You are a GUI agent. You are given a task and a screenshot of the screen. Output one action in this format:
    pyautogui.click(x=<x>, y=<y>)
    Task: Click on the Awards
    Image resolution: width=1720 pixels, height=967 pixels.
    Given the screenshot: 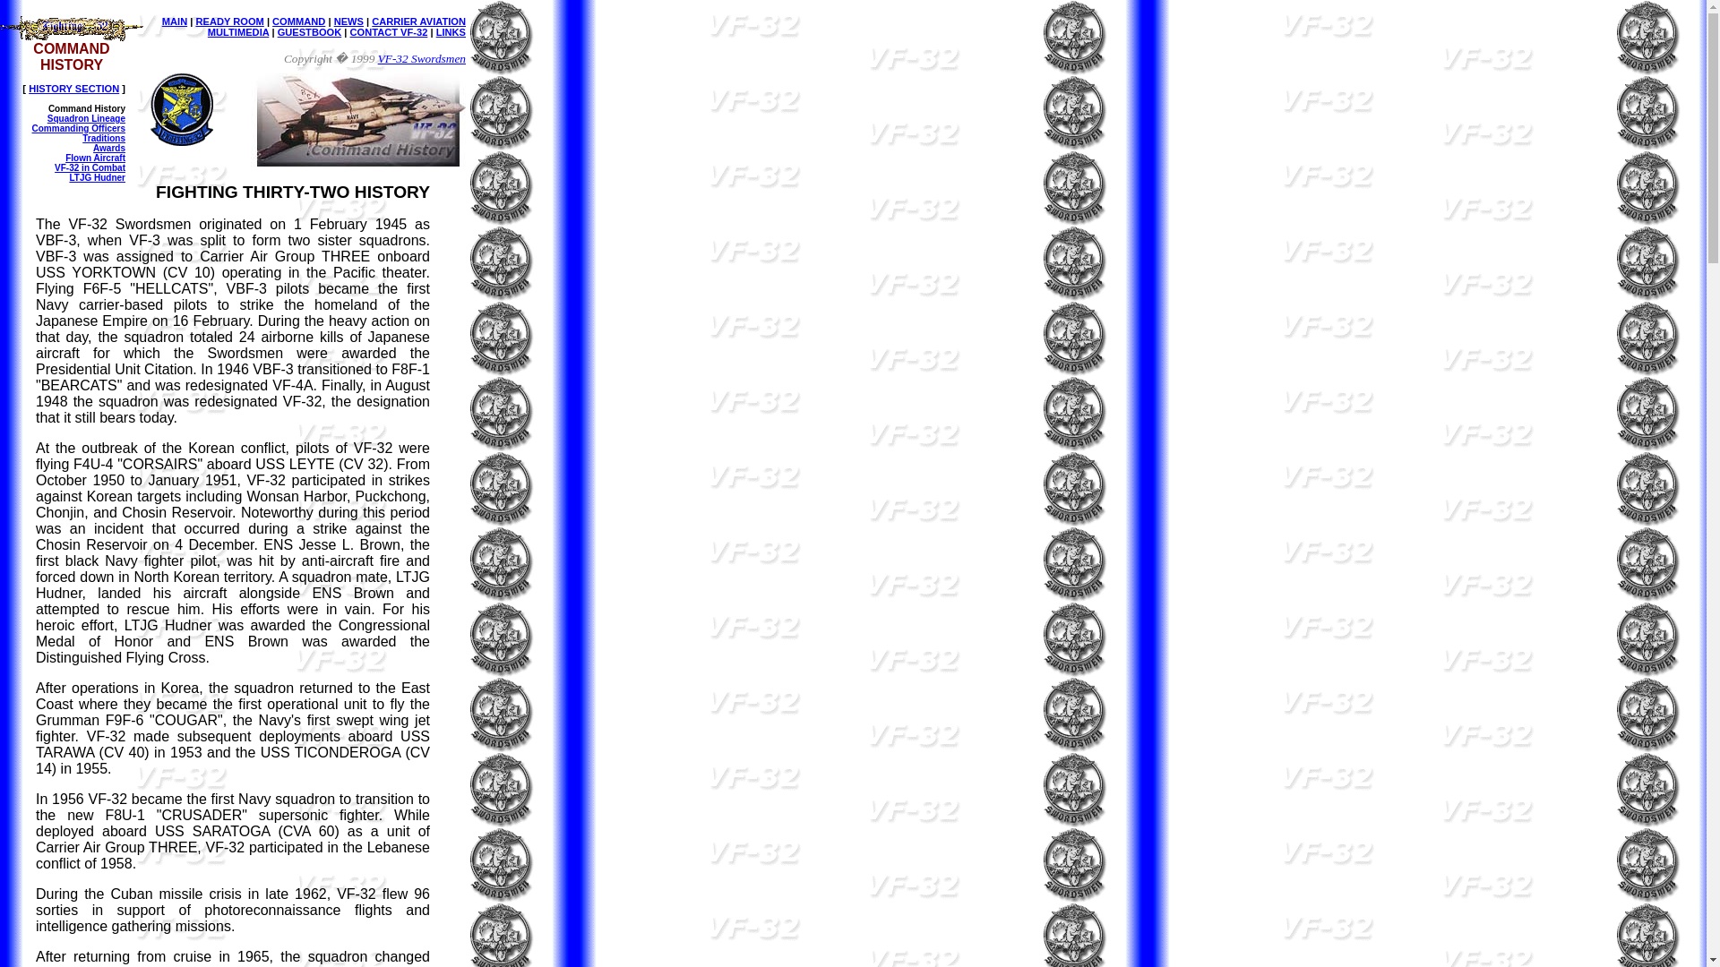 What is the action you would take?
    pyautogui.click(x=109, y=147)
    